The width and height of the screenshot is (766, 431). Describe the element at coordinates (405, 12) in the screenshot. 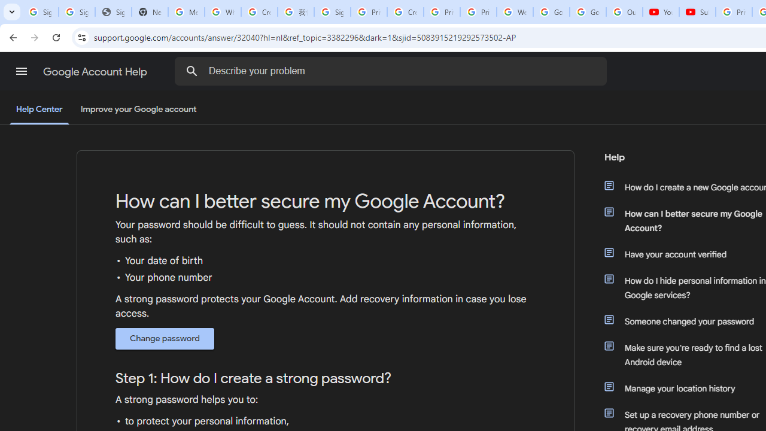

I see `Create your Google Account` at that location.